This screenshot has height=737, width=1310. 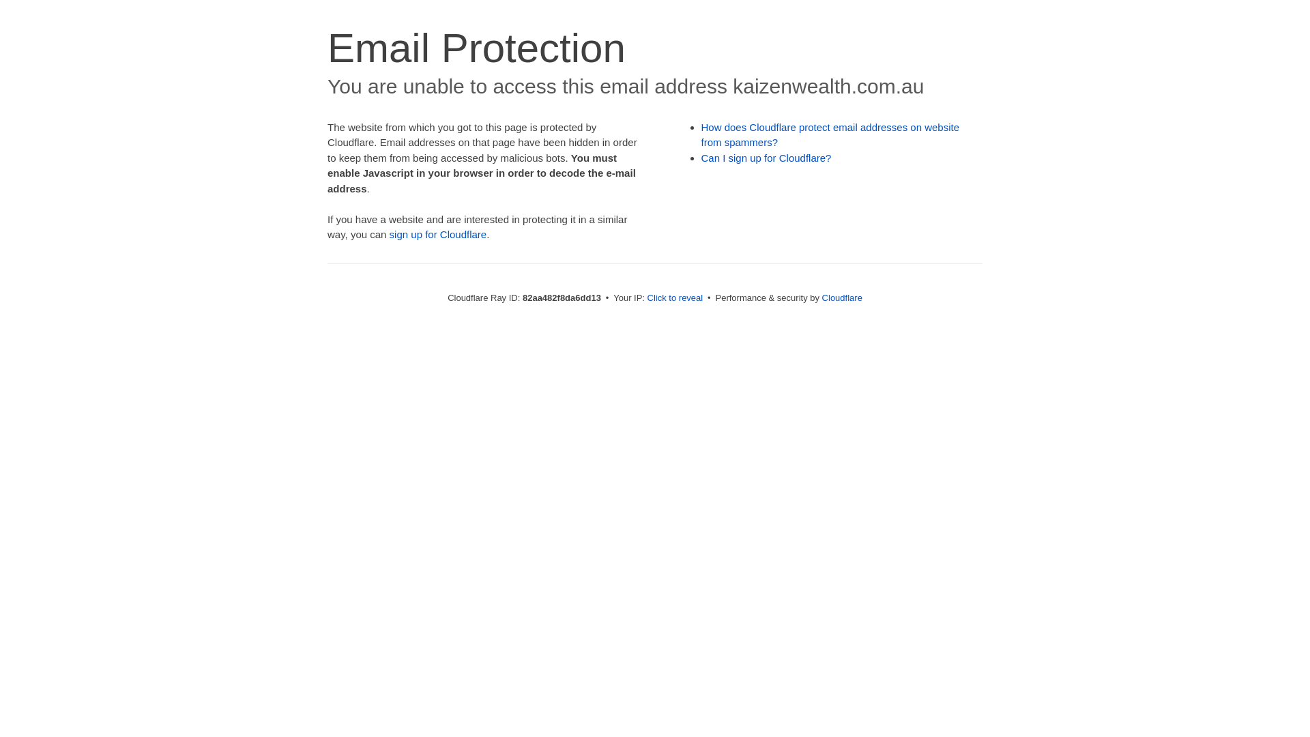 What do you see at coordinates (842, 298) in the screenshot?
I see `Cloudflare` at bounding box center [842, 298].